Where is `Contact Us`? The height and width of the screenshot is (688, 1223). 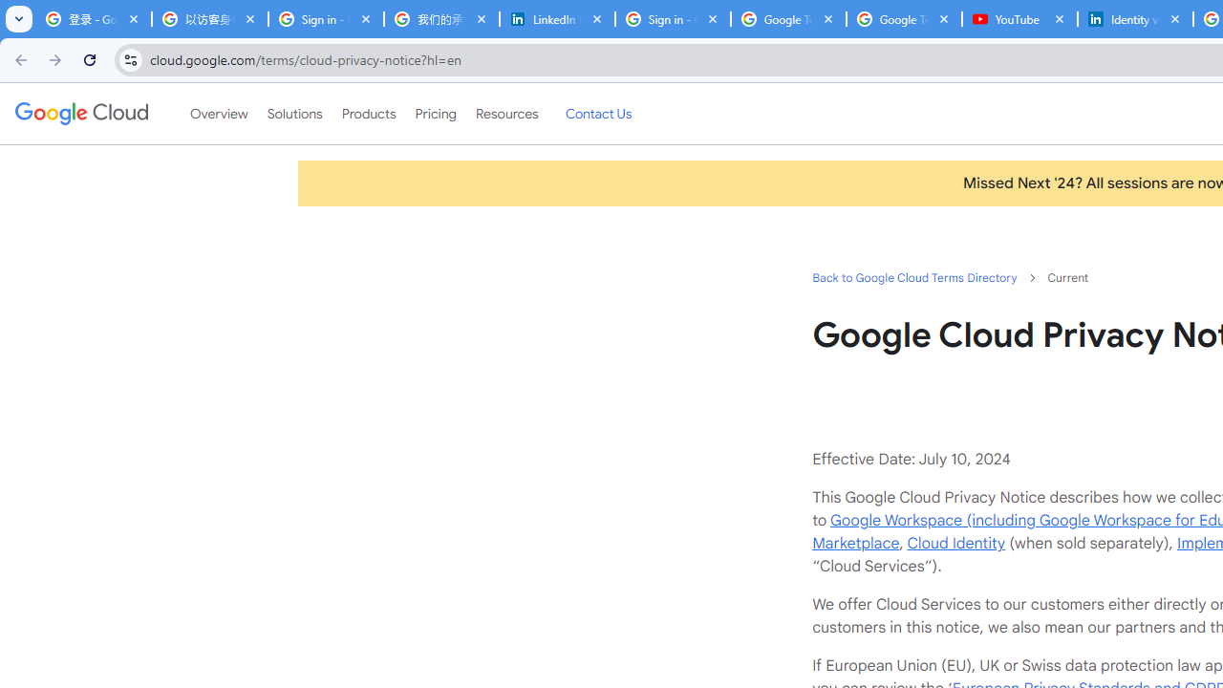
Contact Us is located at coordinates (598, 114).